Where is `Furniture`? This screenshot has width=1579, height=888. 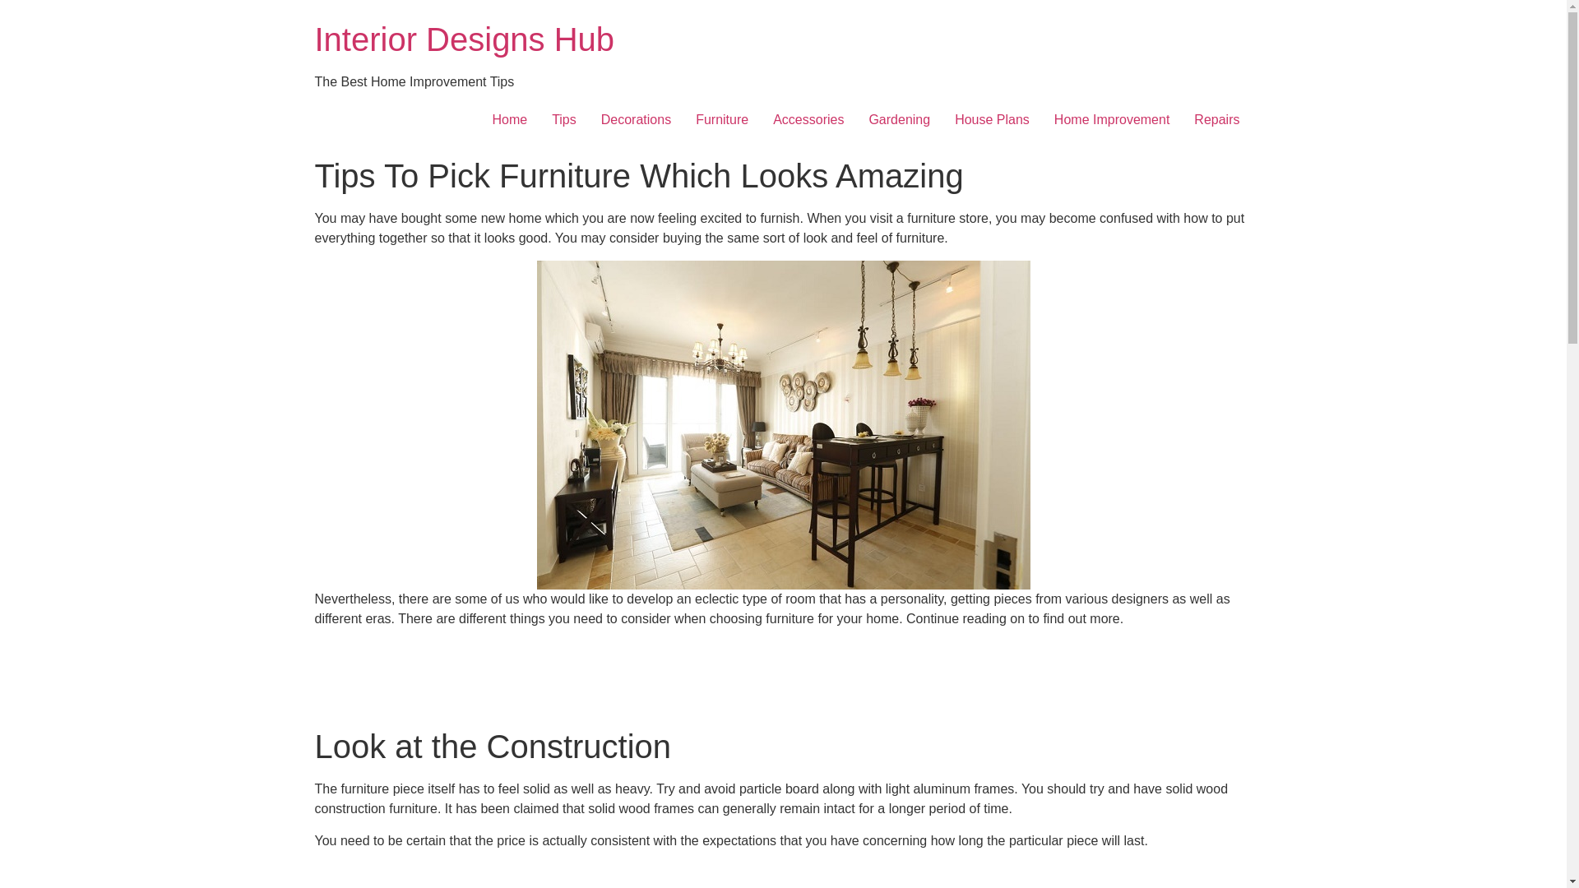 Furniture is located at coordinates (722, 120).